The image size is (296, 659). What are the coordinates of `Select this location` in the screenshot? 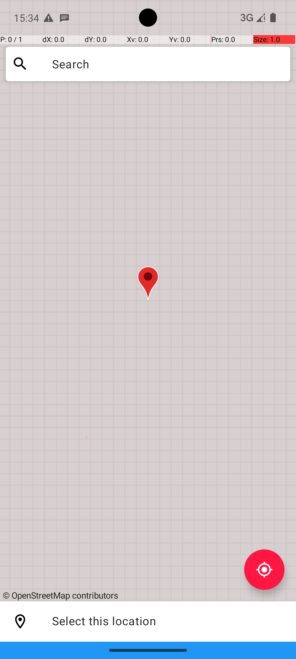 It's located at (20, 622).